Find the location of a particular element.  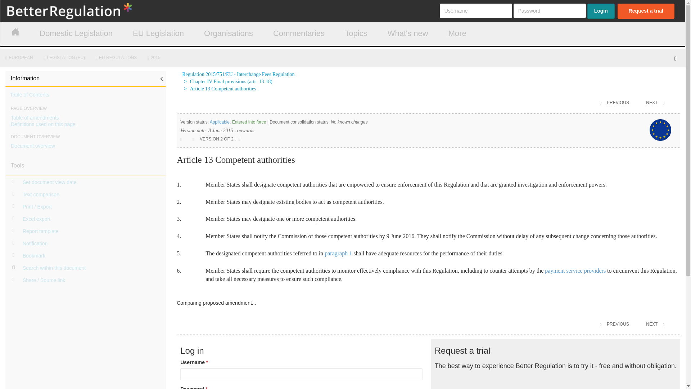

2015 is located at coordinates (155, 58).